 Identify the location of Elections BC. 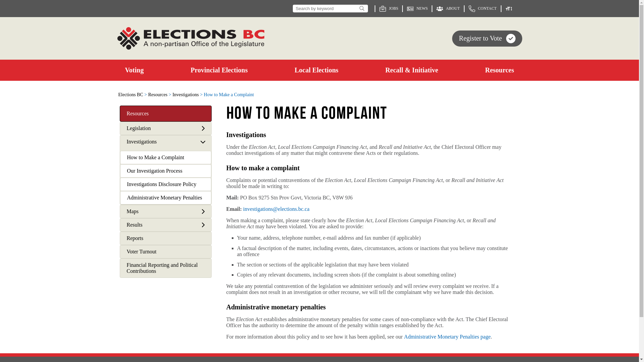
(130, 95).